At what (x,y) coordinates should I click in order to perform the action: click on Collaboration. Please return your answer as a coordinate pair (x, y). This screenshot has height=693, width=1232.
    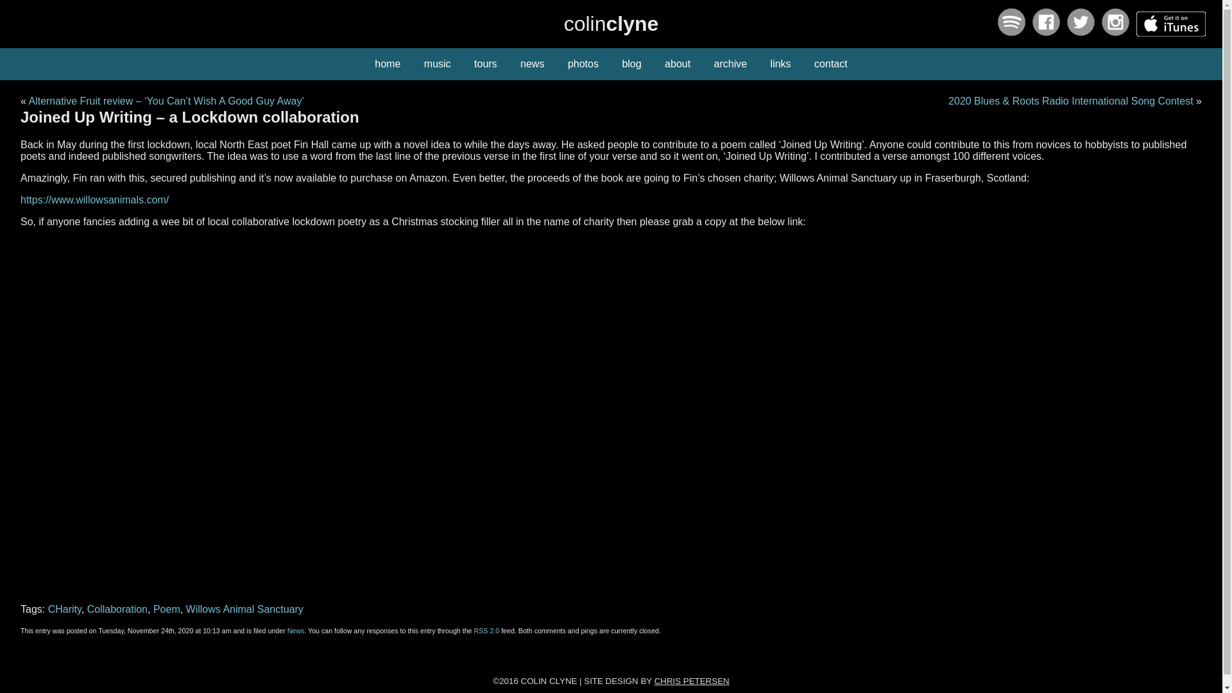
    Looking at the image, I should click on (117, 608).